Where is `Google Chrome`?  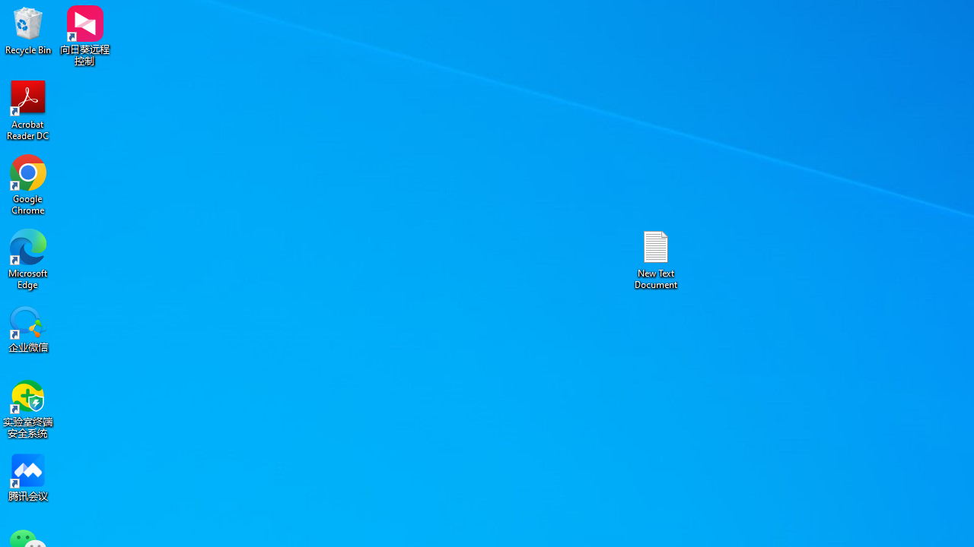 Google Chrome is located at coordinates (28, 184).